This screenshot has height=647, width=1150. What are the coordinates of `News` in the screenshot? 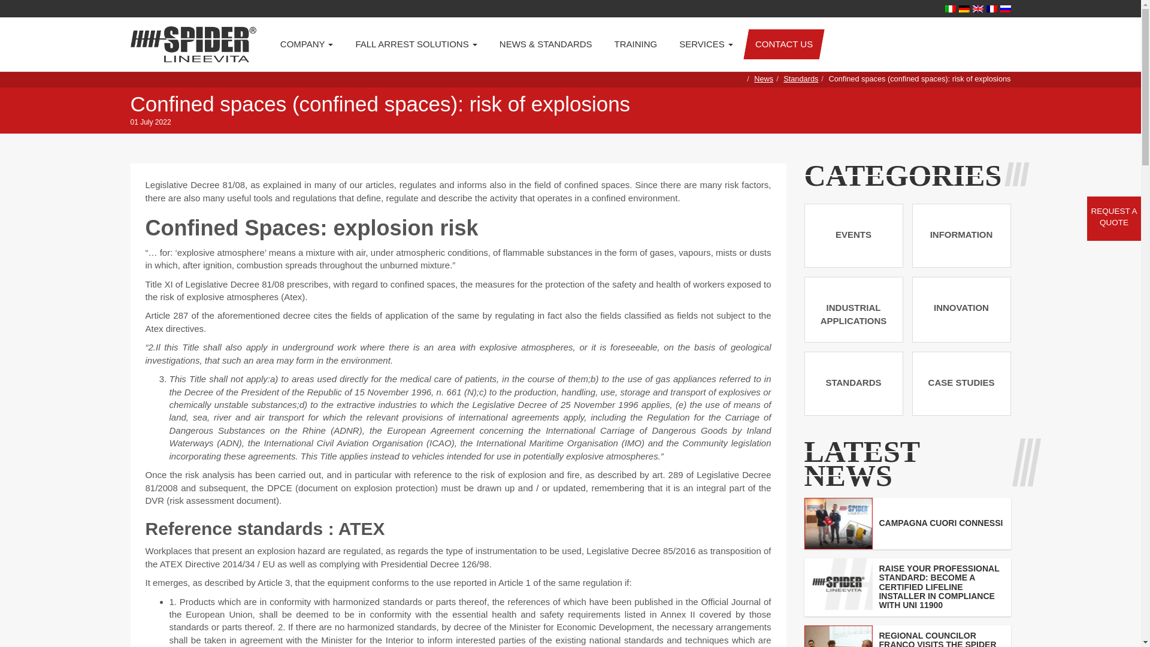 It's located at (763, 79).